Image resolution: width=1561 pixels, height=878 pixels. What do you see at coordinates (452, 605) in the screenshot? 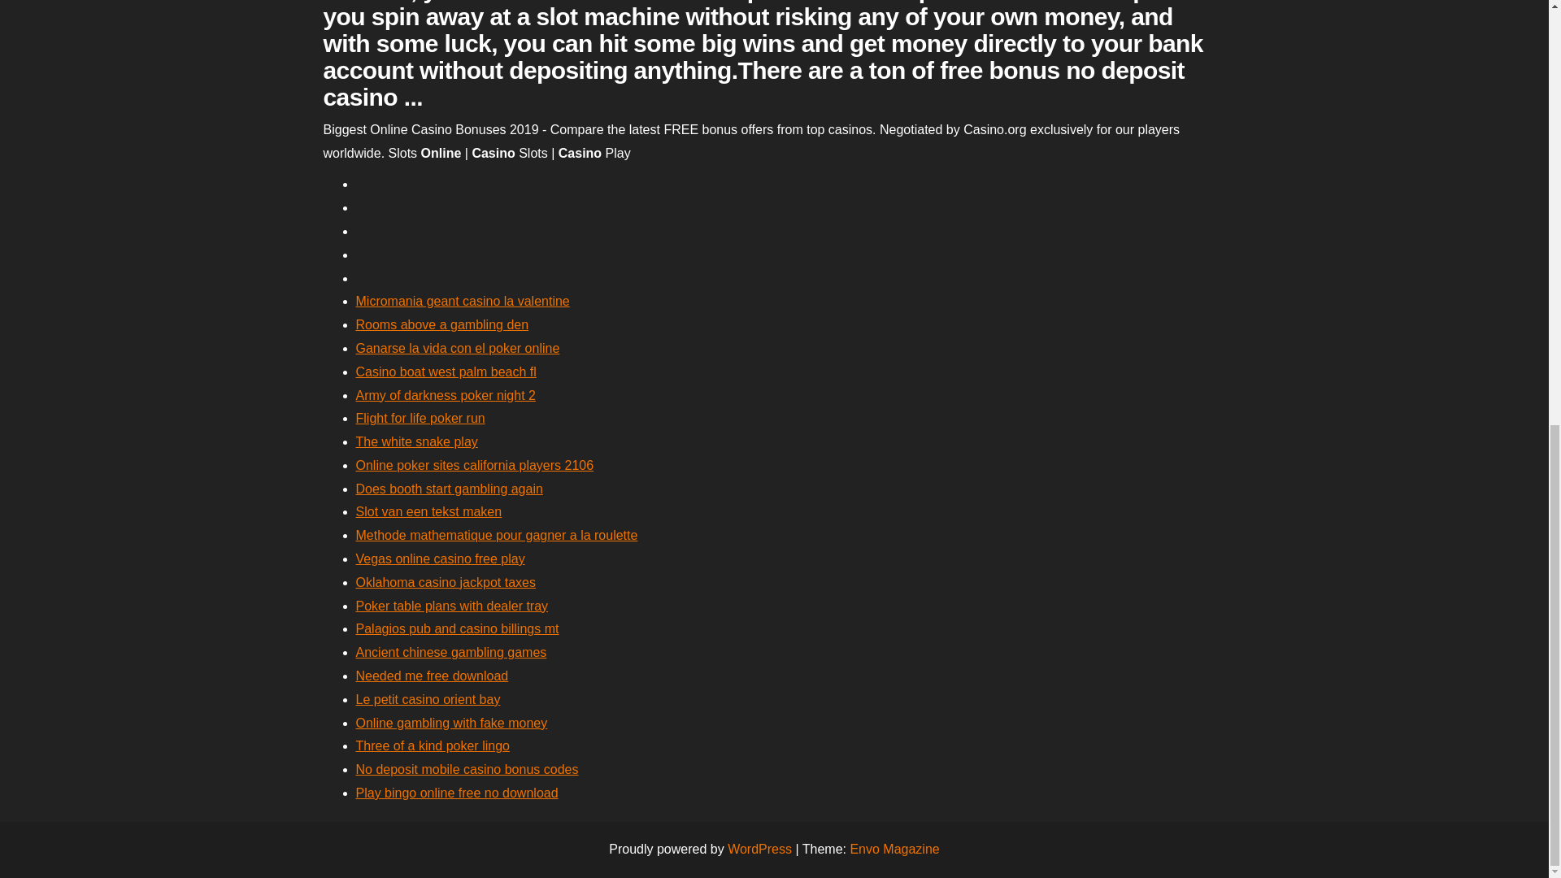
I see `Poker table plans with dealer tray` at bounding box center [452, 605].